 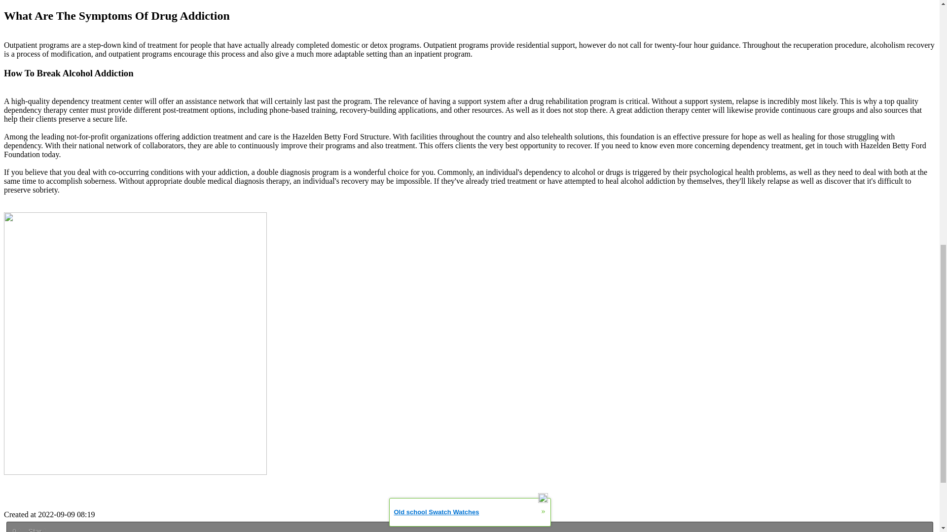 I want to click on Star, so click(x=36, y=529).